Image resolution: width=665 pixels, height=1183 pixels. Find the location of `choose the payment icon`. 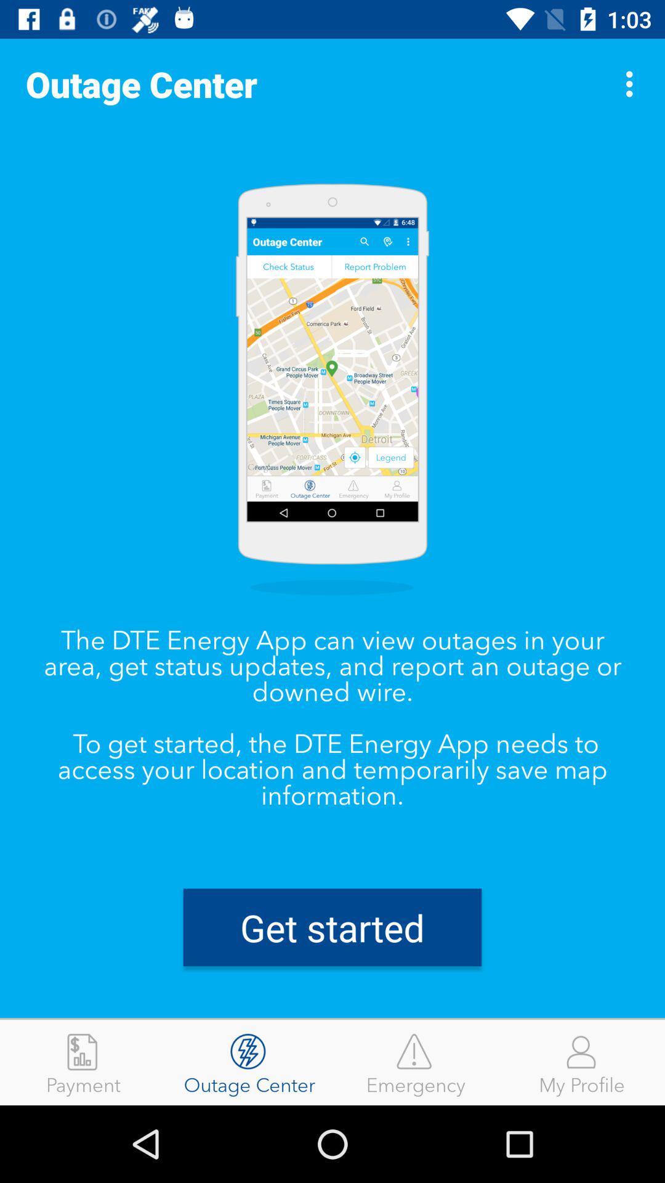

choose the payment icon is located at coordinates (83, 1062).